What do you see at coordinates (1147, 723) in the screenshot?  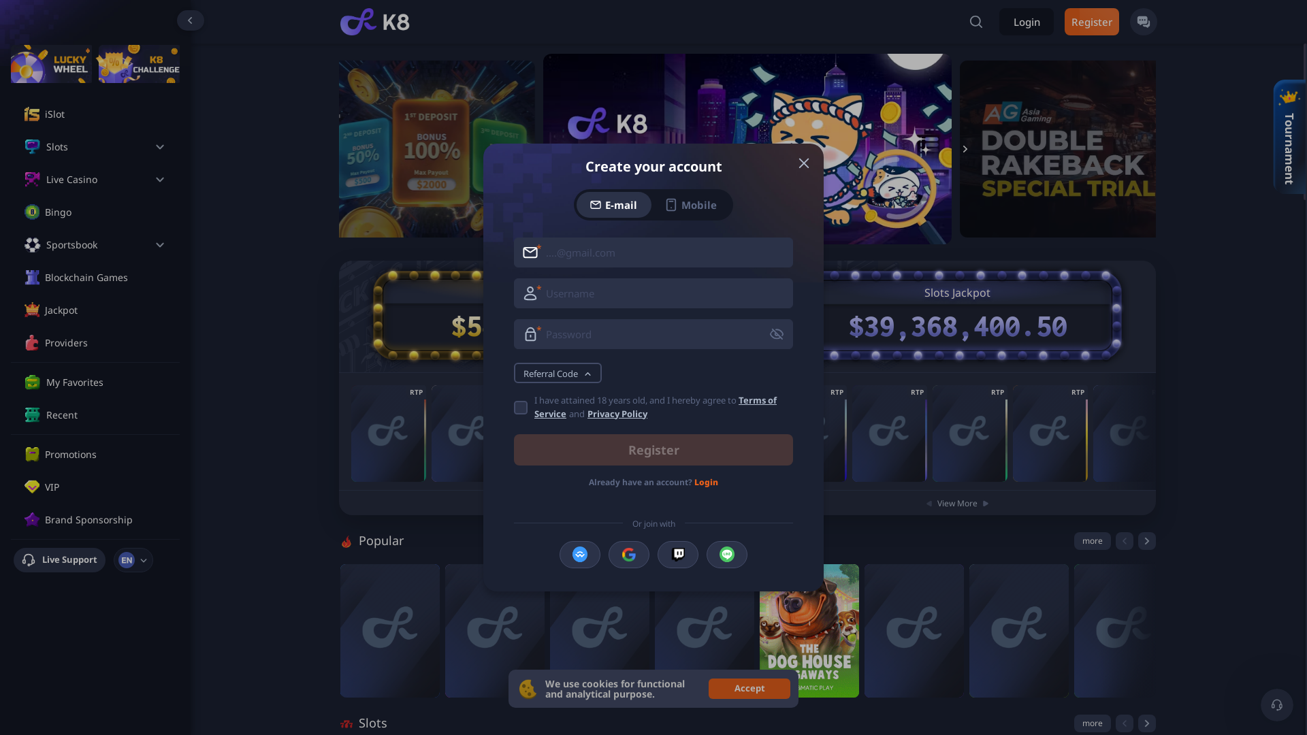 I see `next` at bounding box center [1147, 723].